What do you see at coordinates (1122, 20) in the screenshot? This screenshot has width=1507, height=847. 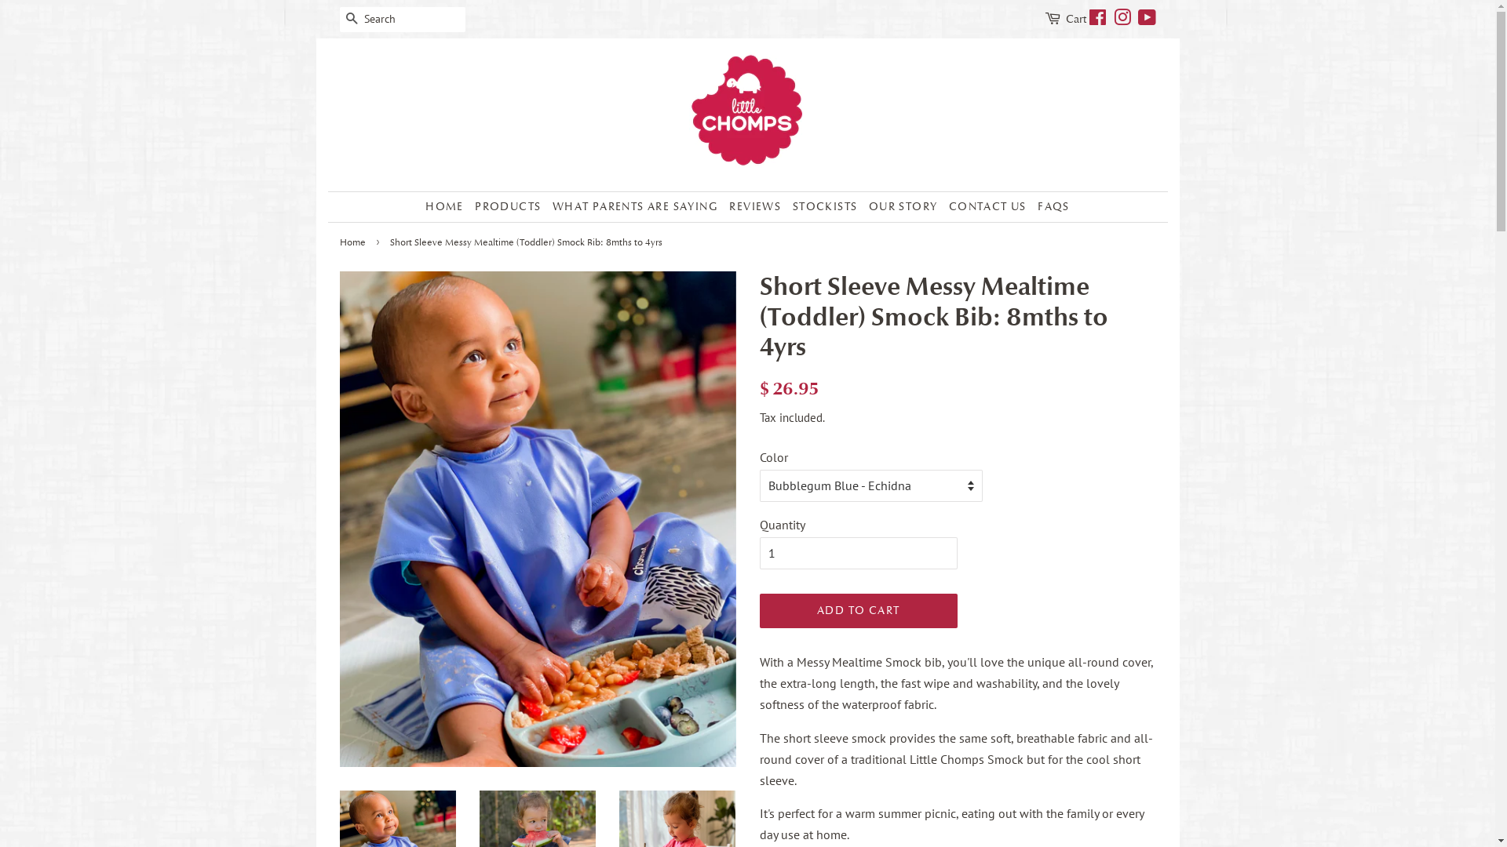 I see `Instagram` at bounding box center [1122, 20].